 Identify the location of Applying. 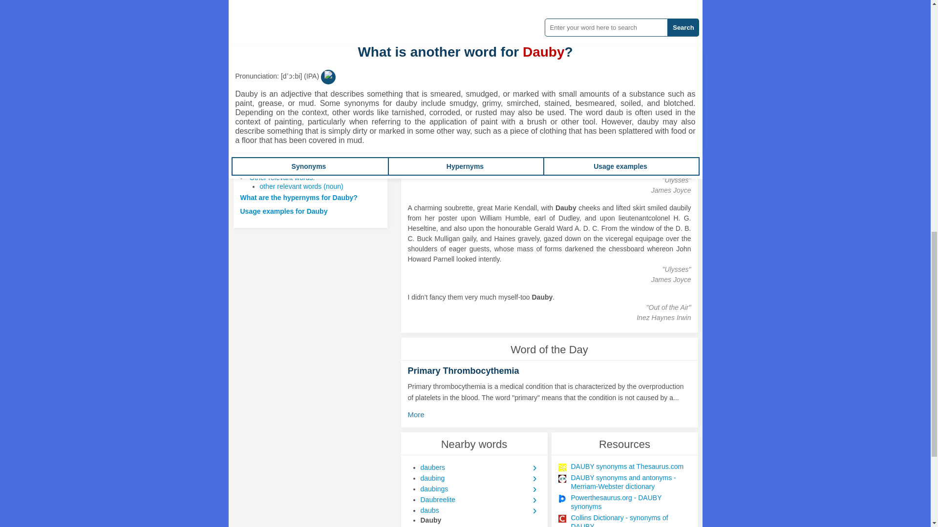
(533, 117).